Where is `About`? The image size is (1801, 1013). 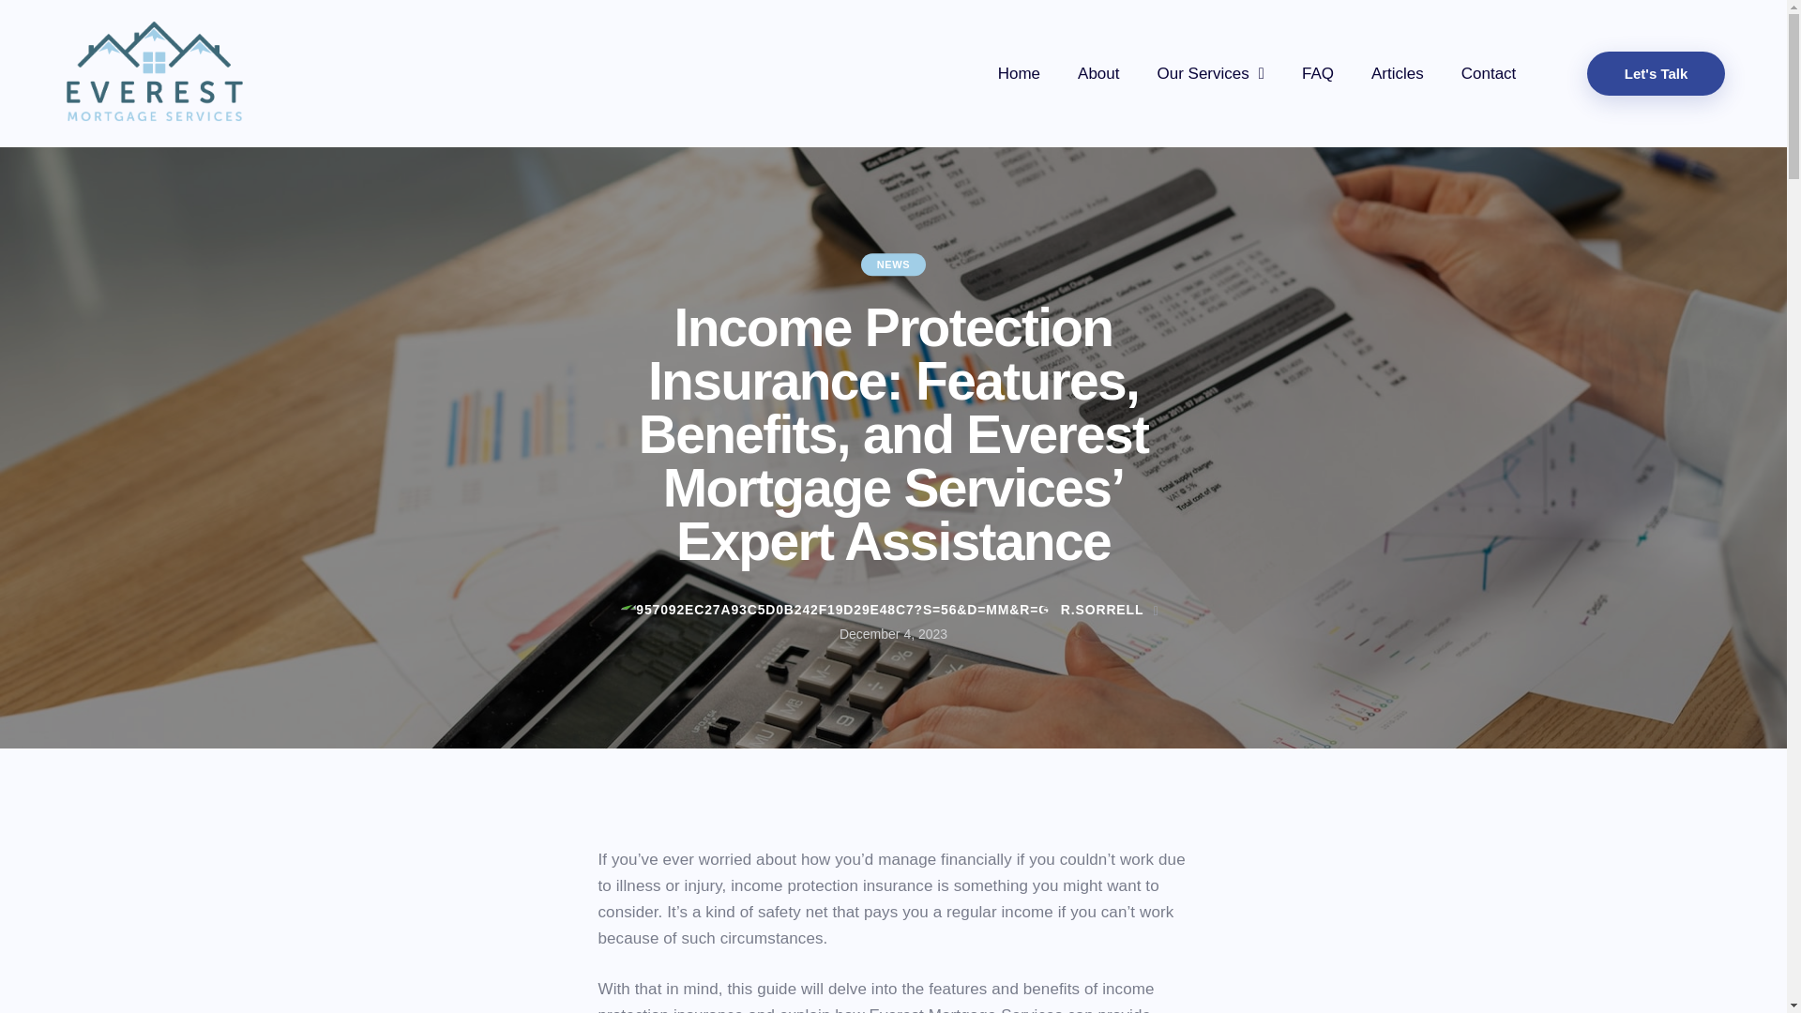 About is located at coordinates (1097, 73).